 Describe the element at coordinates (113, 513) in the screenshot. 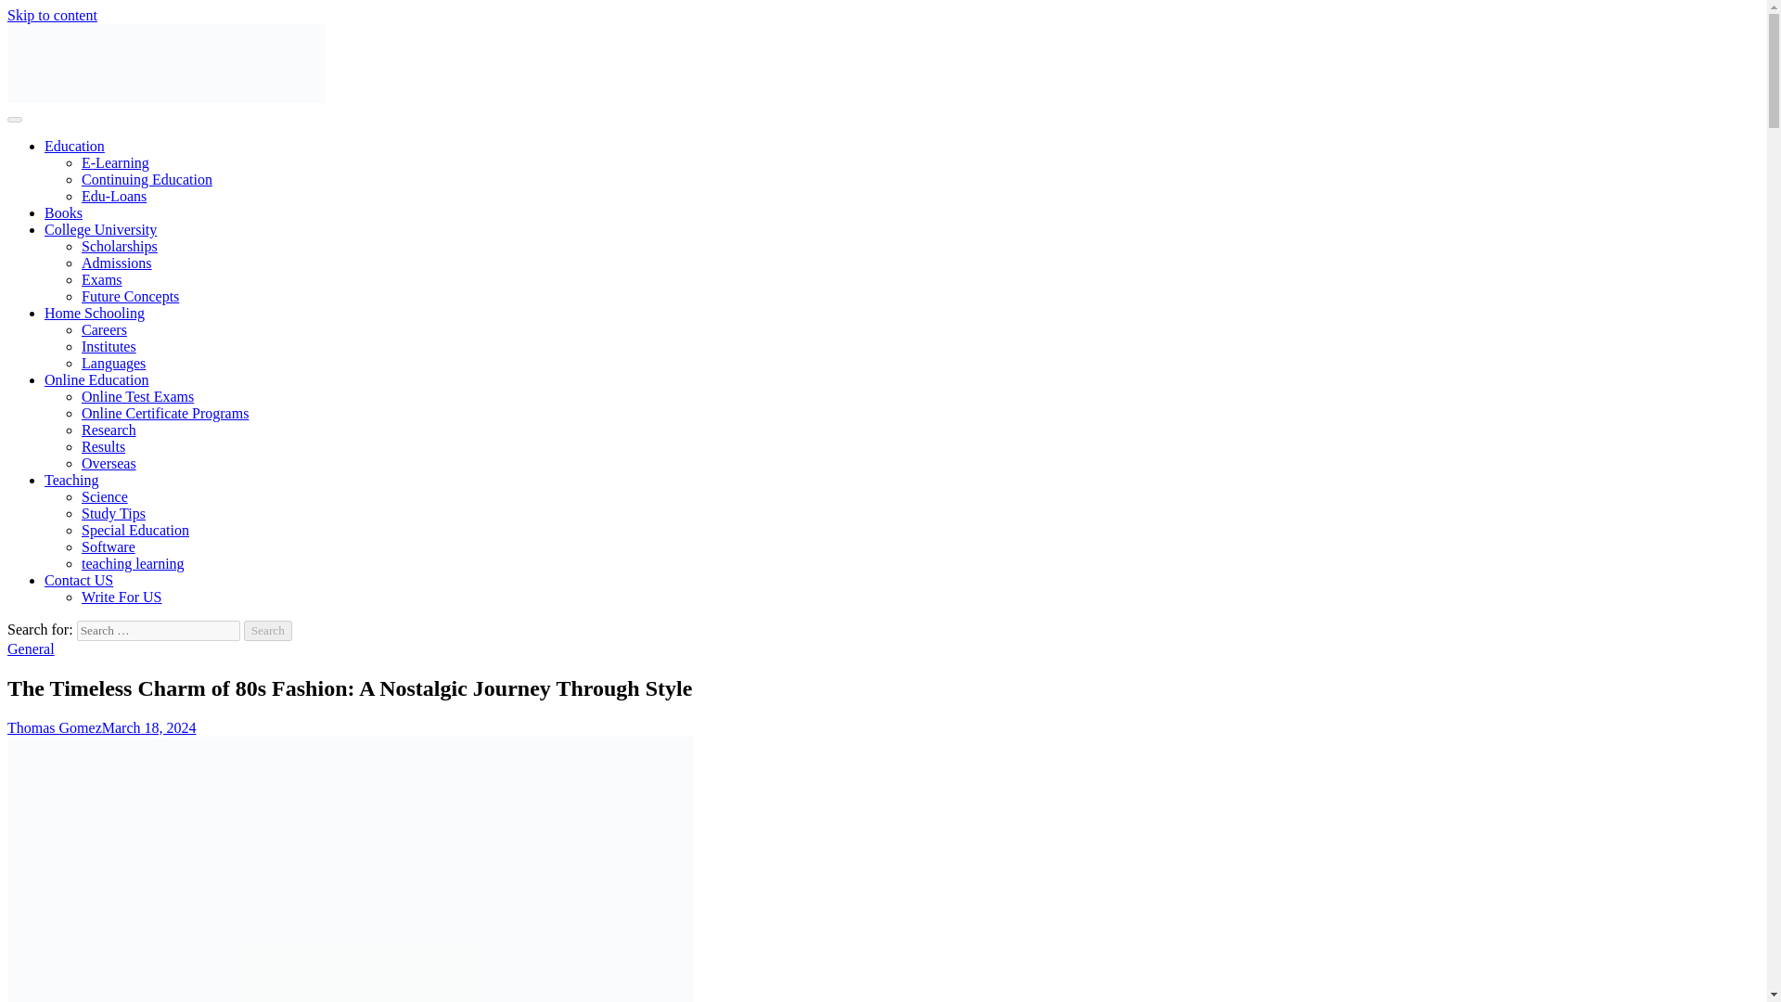

I see `Study Tips` at that location.